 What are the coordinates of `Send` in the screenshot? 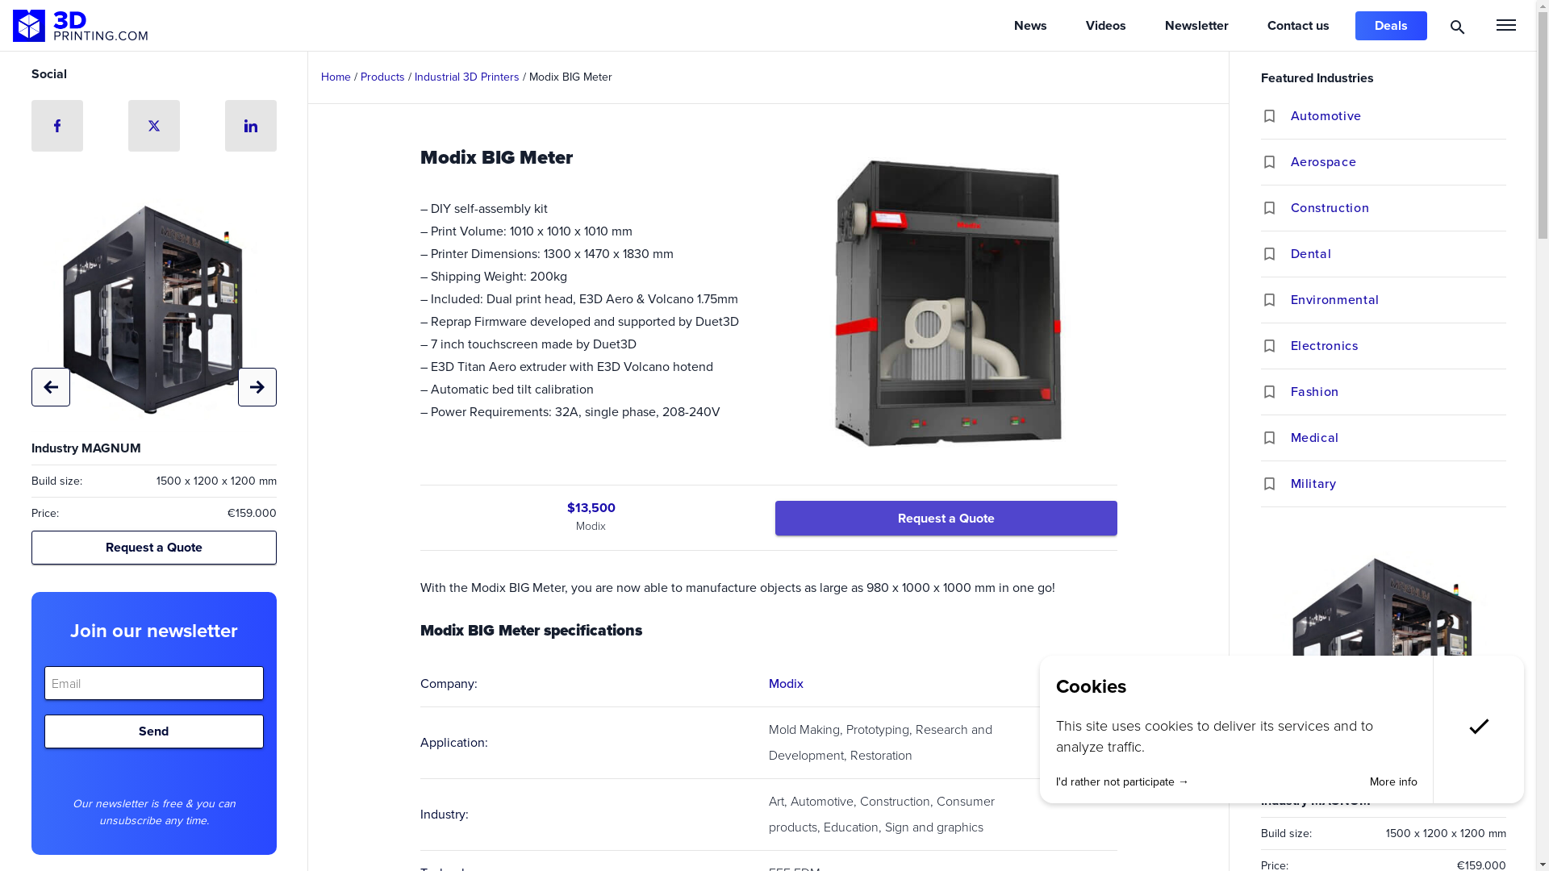 It's located at (153, 731).